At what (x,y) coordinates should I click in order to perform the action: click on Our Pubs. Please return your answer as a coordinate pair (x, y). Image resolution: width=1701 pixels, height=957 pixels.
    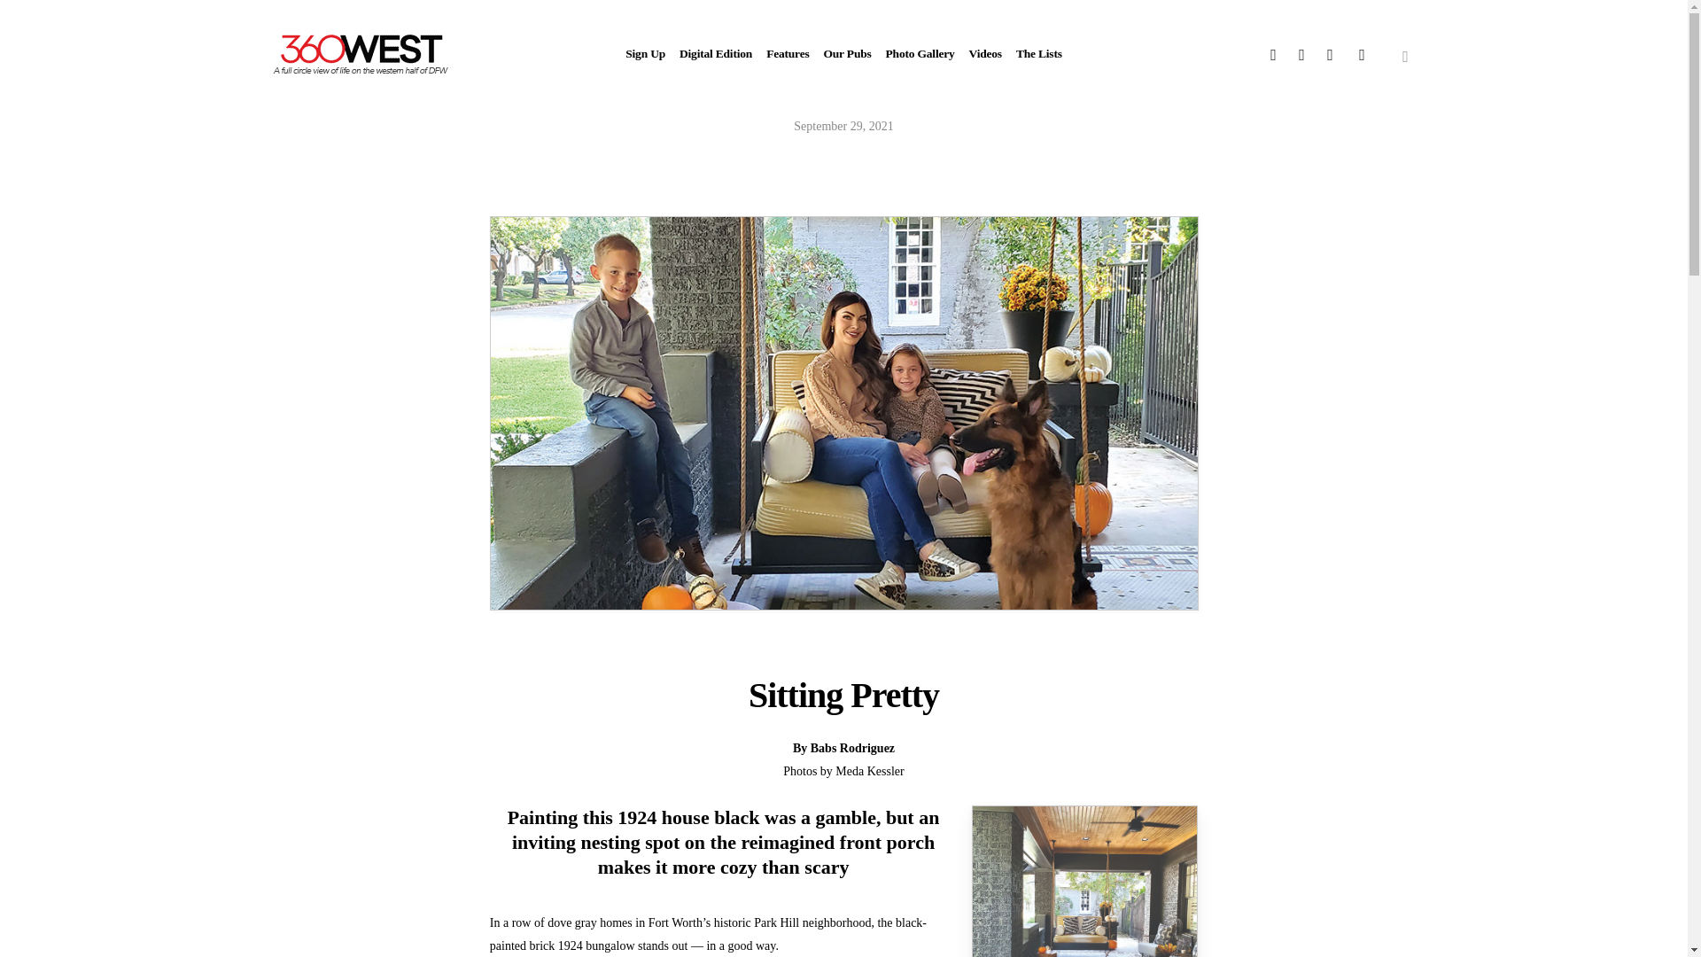
    Looking at the image, I should click on (847, 55).